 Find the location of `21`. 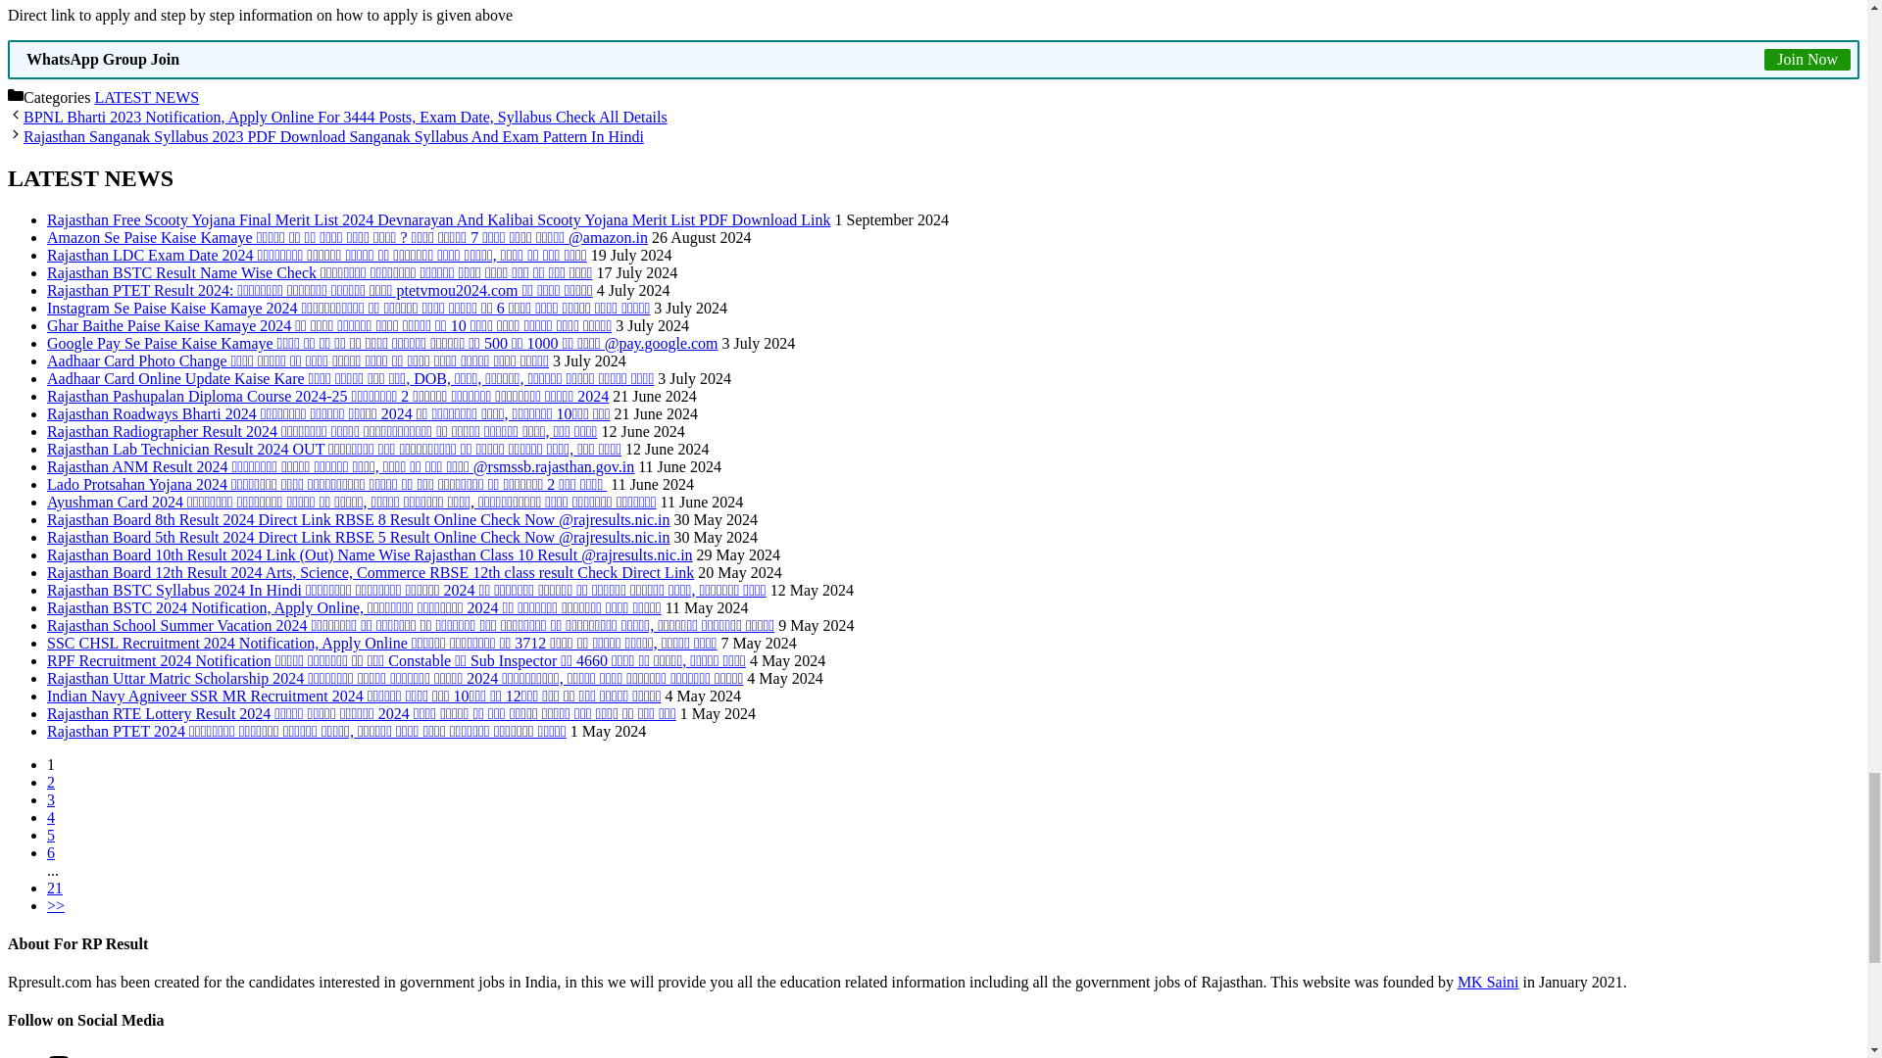

21 is located at coordinates (55, 888).